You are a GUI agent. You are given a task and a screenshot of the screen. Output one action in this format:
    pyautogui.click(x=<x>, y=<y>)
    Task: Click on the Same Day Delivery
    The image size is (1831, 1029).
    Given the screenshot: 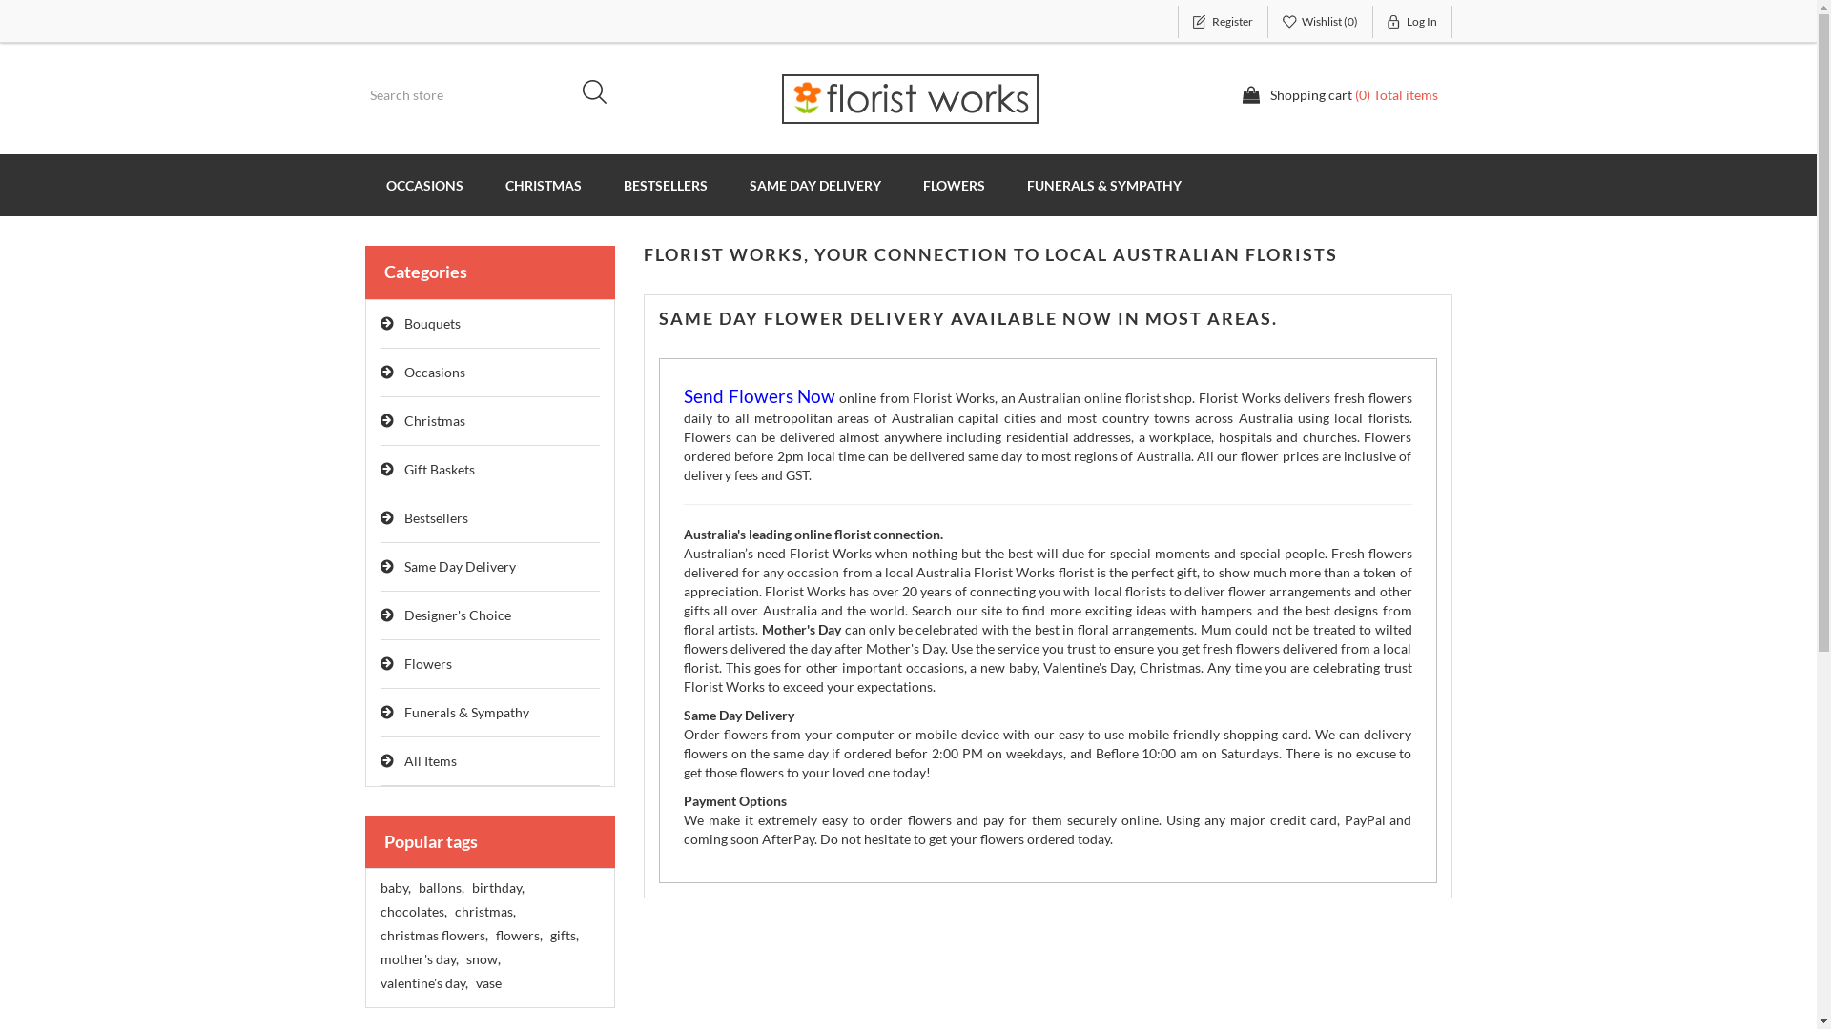 What is the action you would take?
    pyautogui.click(x=490, y=568)
    